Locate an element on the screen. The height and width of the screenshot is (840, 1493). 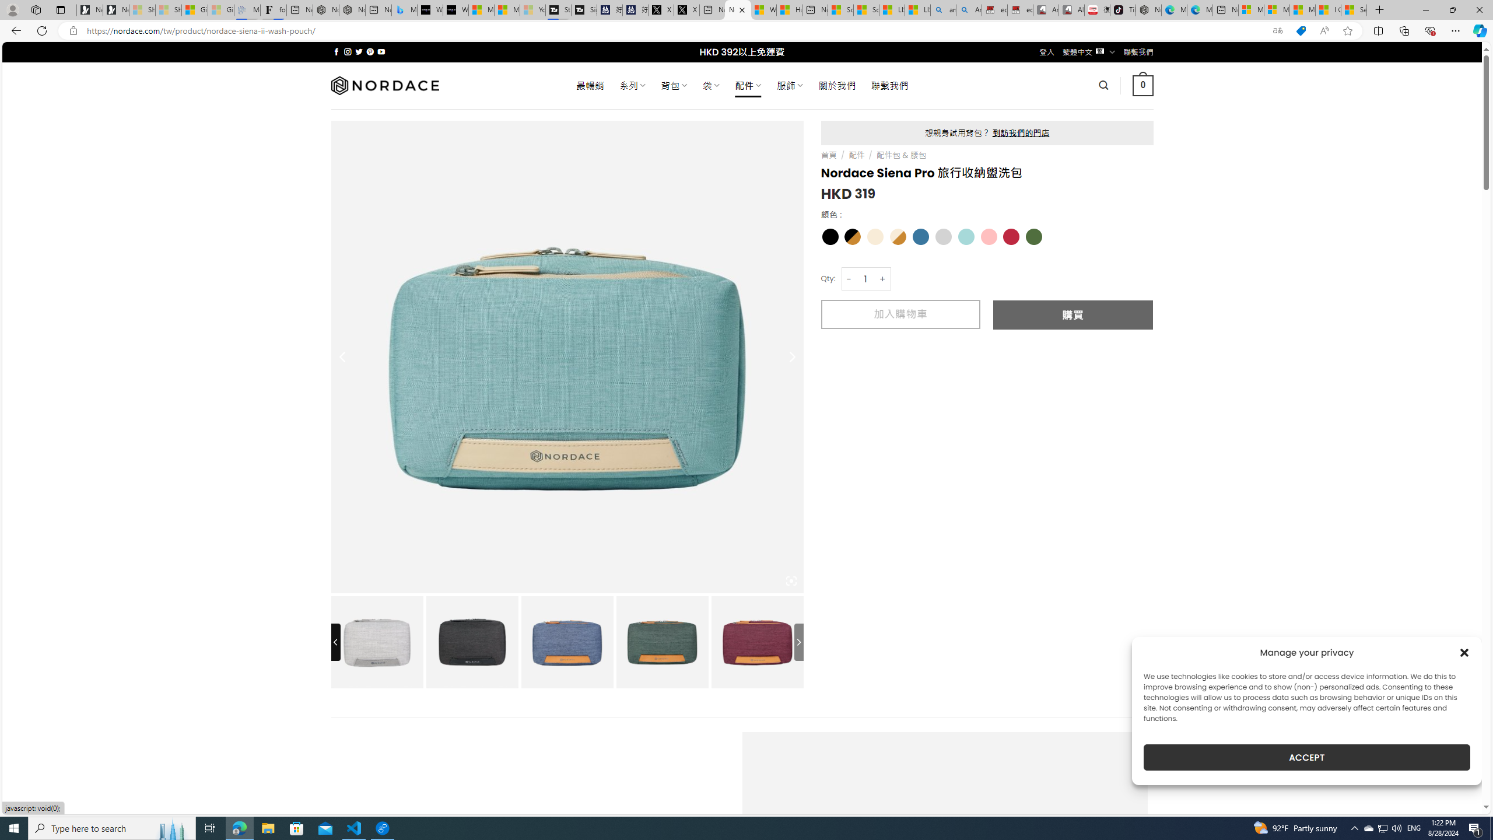
Follow on Instagram is located at coordinates (348, 51).